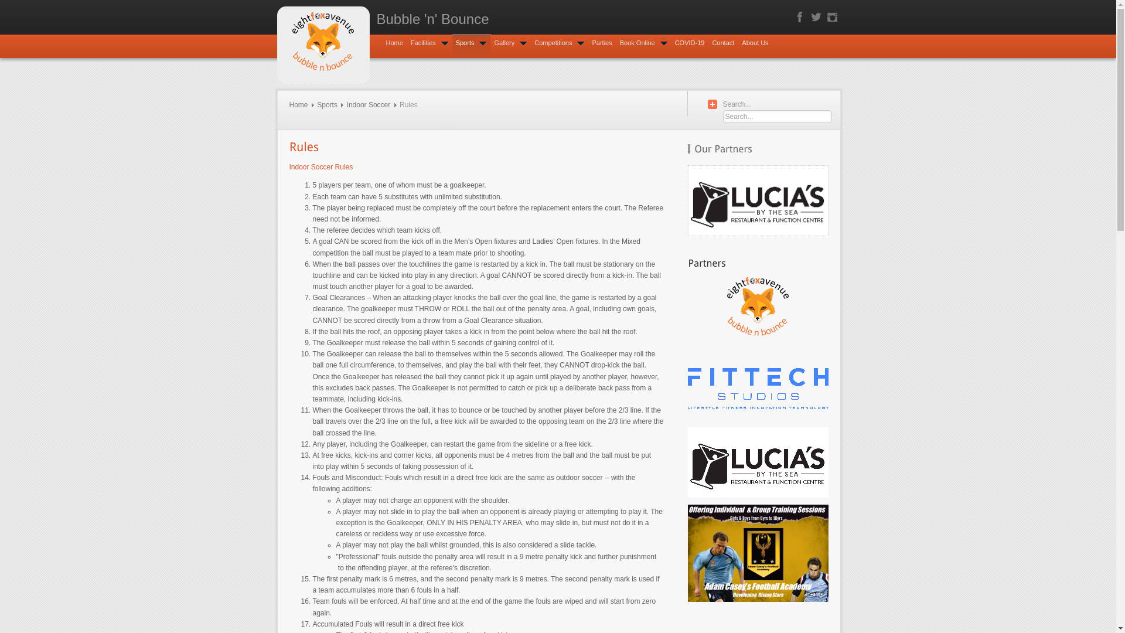 The height and width of the screenshot is (633, 1125). I want to click on Parties, so click(601, 47).